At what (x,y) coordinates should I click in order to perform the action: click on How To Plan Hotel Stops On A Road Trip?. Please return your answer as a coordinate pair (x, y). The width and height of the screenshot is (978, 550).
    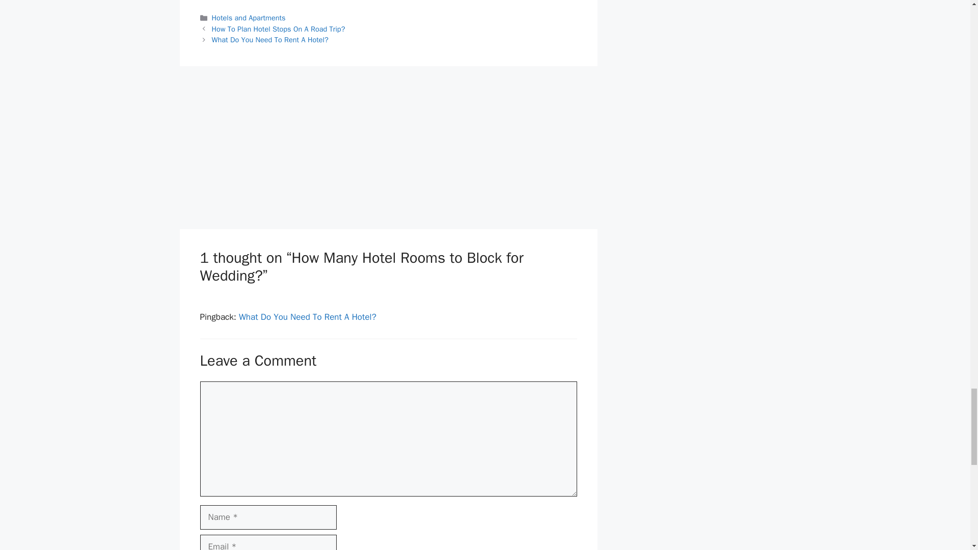
    Looking at the image, I should click on (278, 29).